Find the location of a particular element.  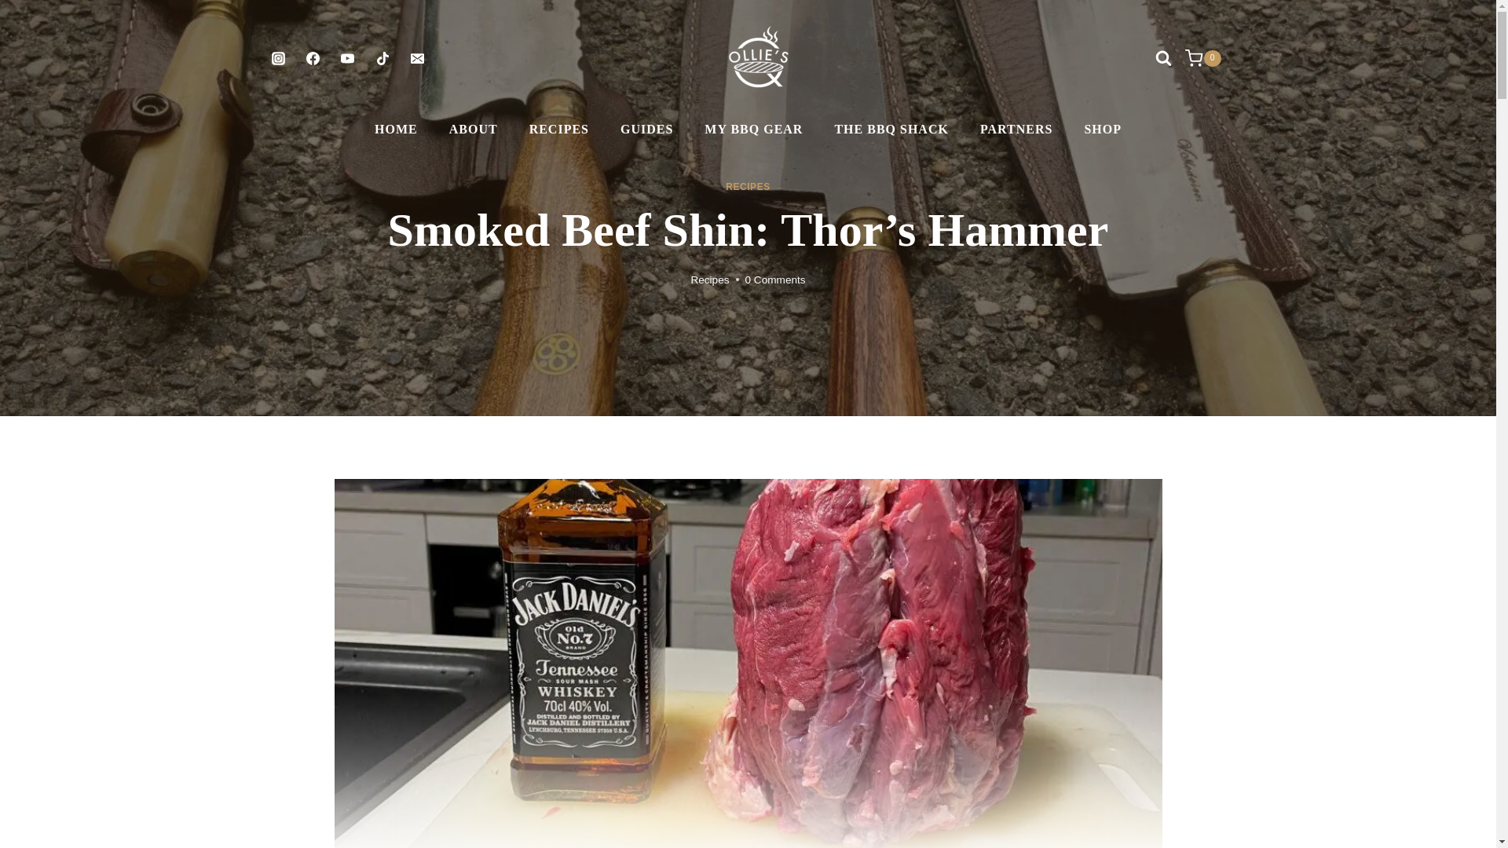

MY BBQ GEAR is located at coordinates (754, 130).